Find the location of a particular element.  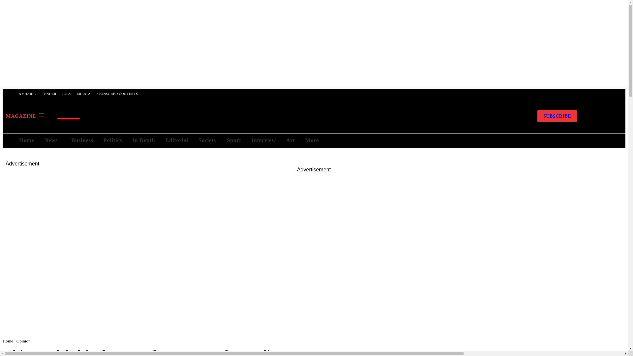

JOBS is located at coordinates (67, 94).